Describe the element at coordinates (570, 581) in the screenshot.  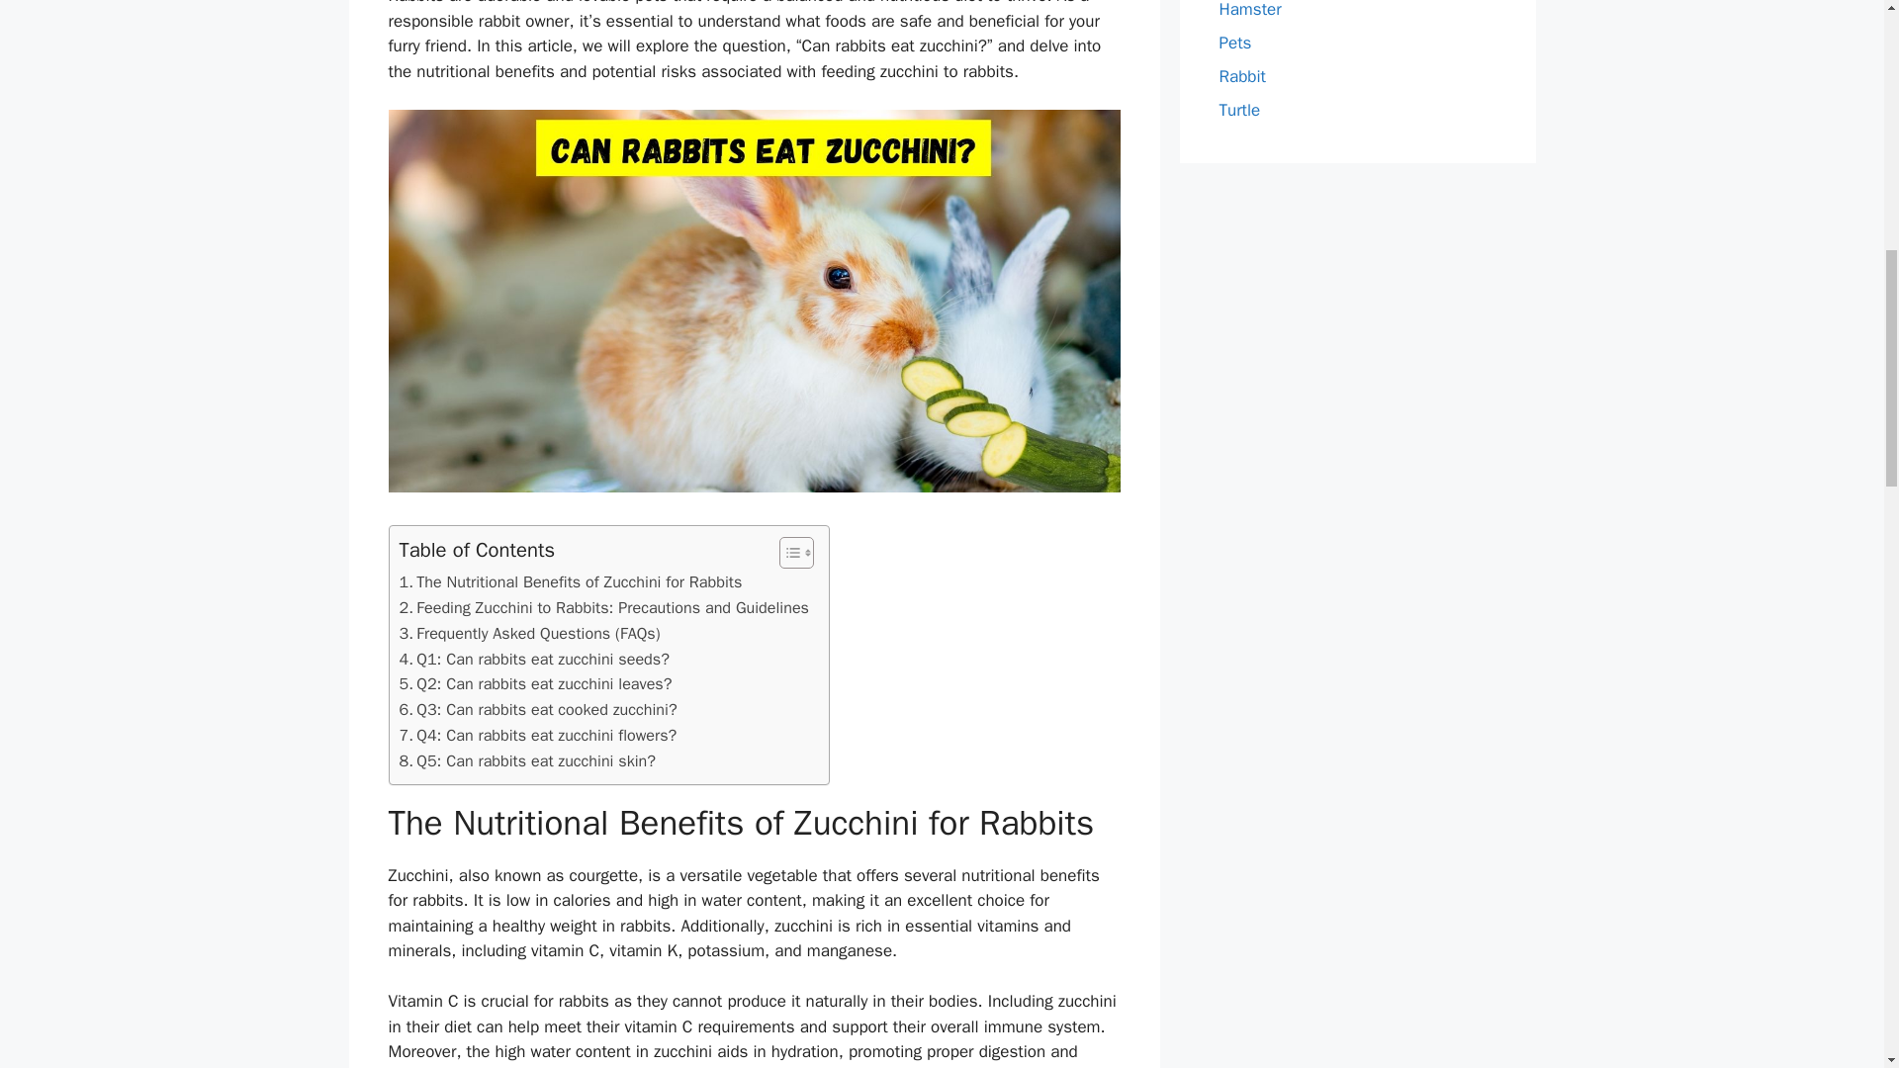
I see `The Nutritional Benefits of Zucchini for Rabbits` at that location.